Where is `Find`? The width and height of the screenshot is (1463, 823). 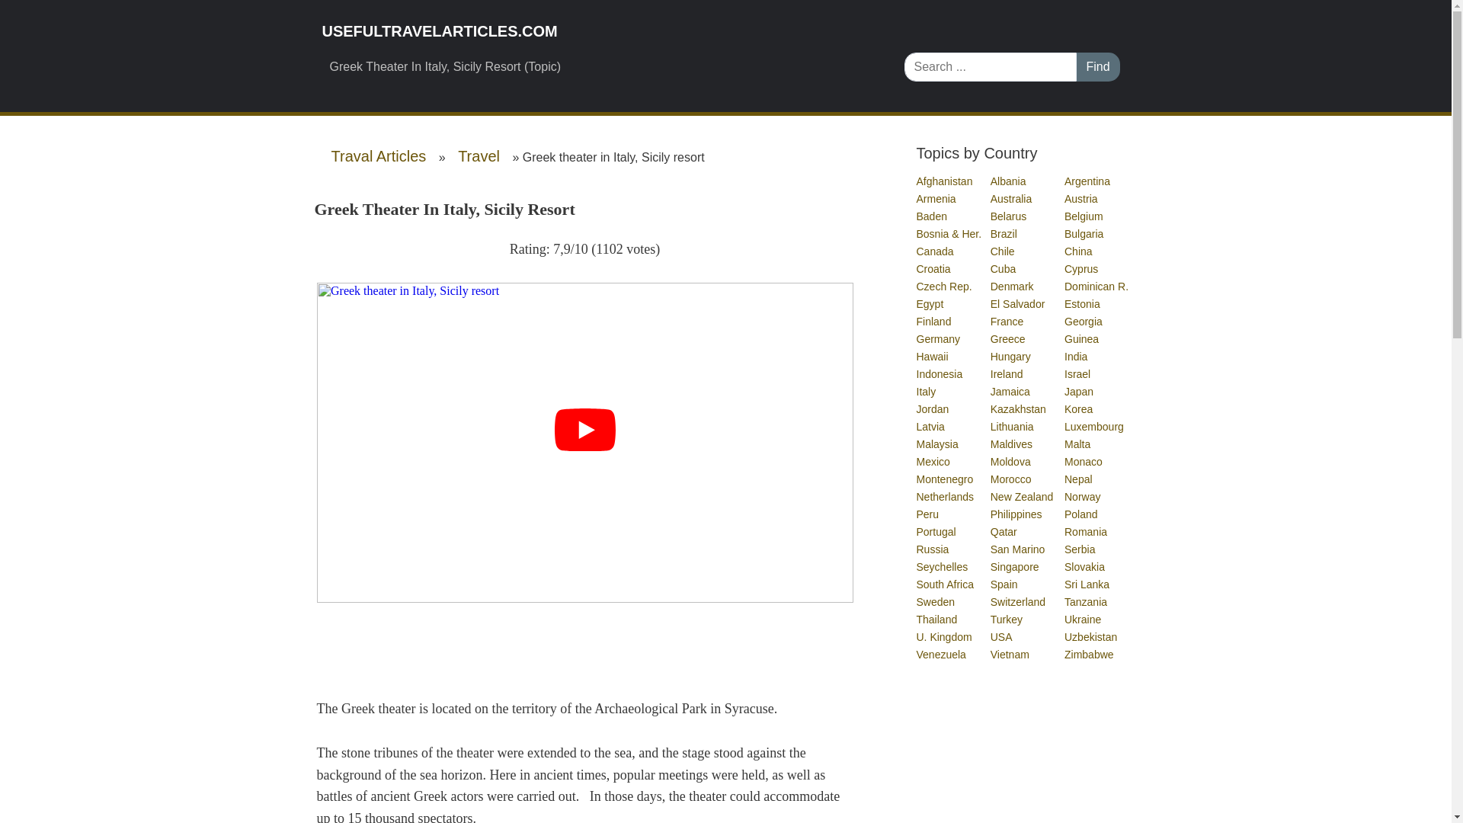
Find is located at coordinates (1097, 67).